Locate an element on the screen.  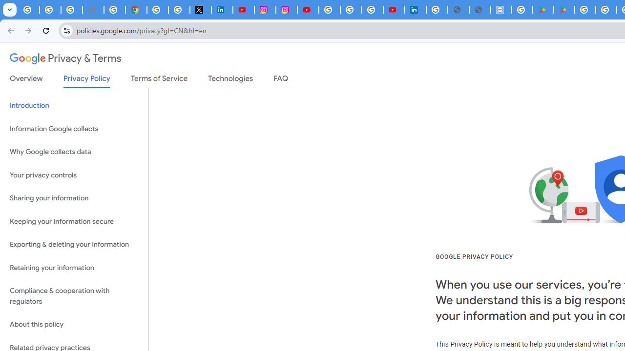
Data Privacy Framework is located at coordinates (501, 10).